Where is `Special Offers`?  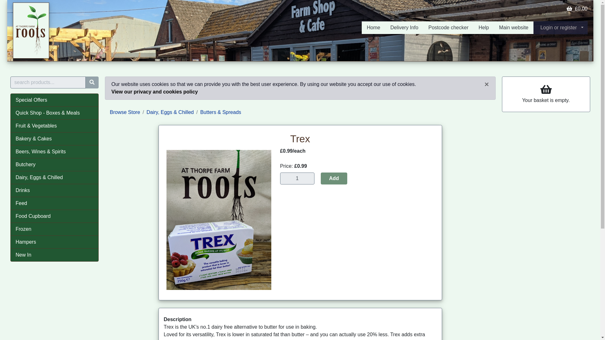
Special Offers is located at coordinates (54, 100).